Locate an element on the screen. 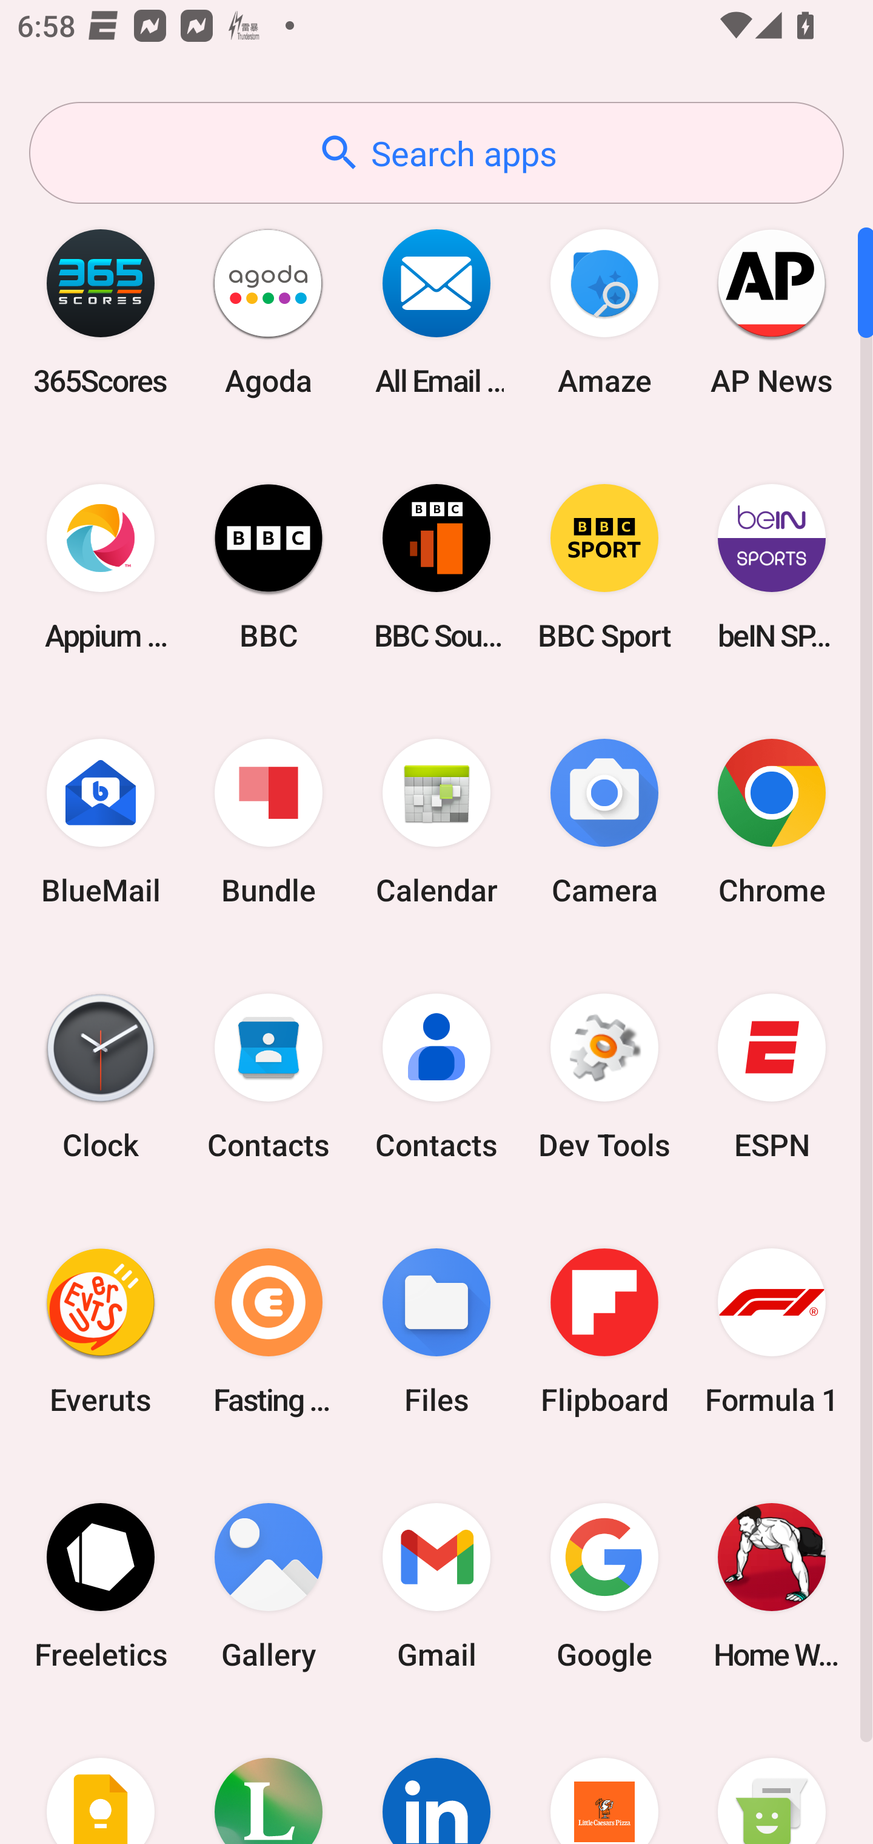 This screenshot has width=873, height=1844. ESPN is located at coordinates (772, 1077).